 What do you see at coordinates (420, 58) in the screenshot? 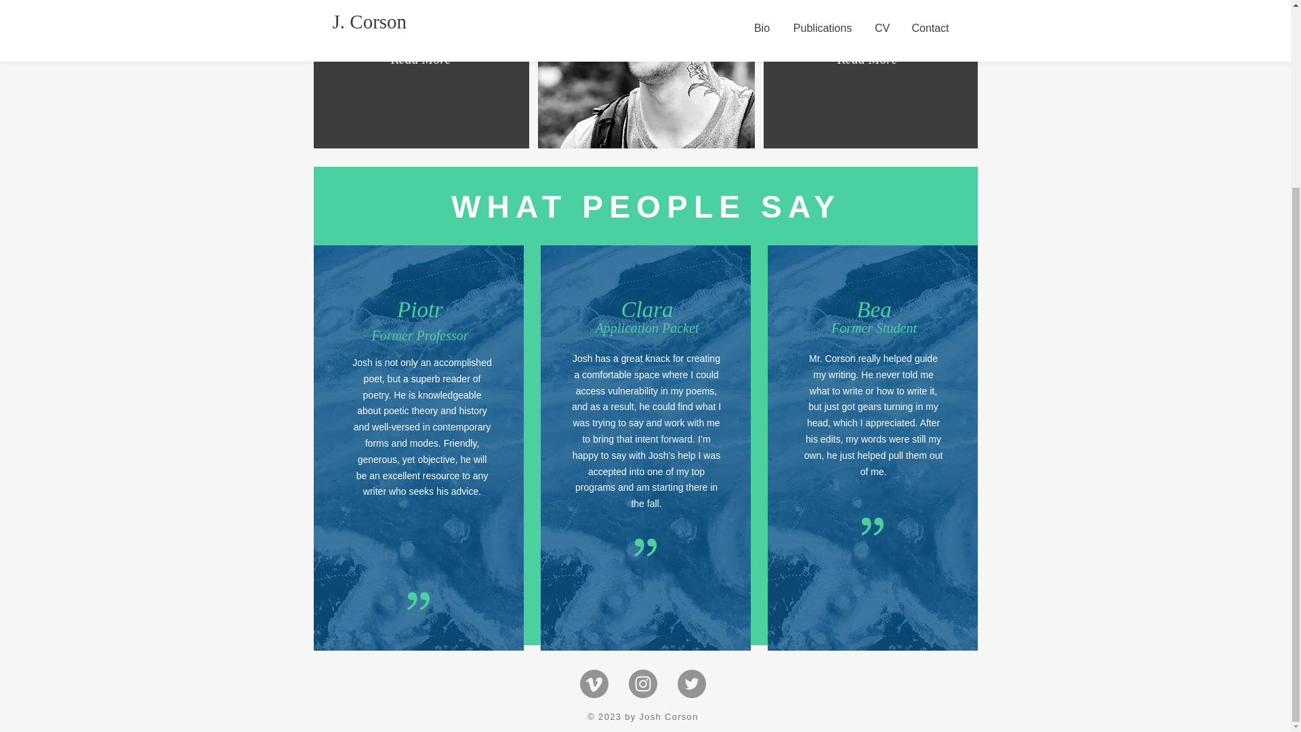
I see `Read More` at bounding box center [420, 58].